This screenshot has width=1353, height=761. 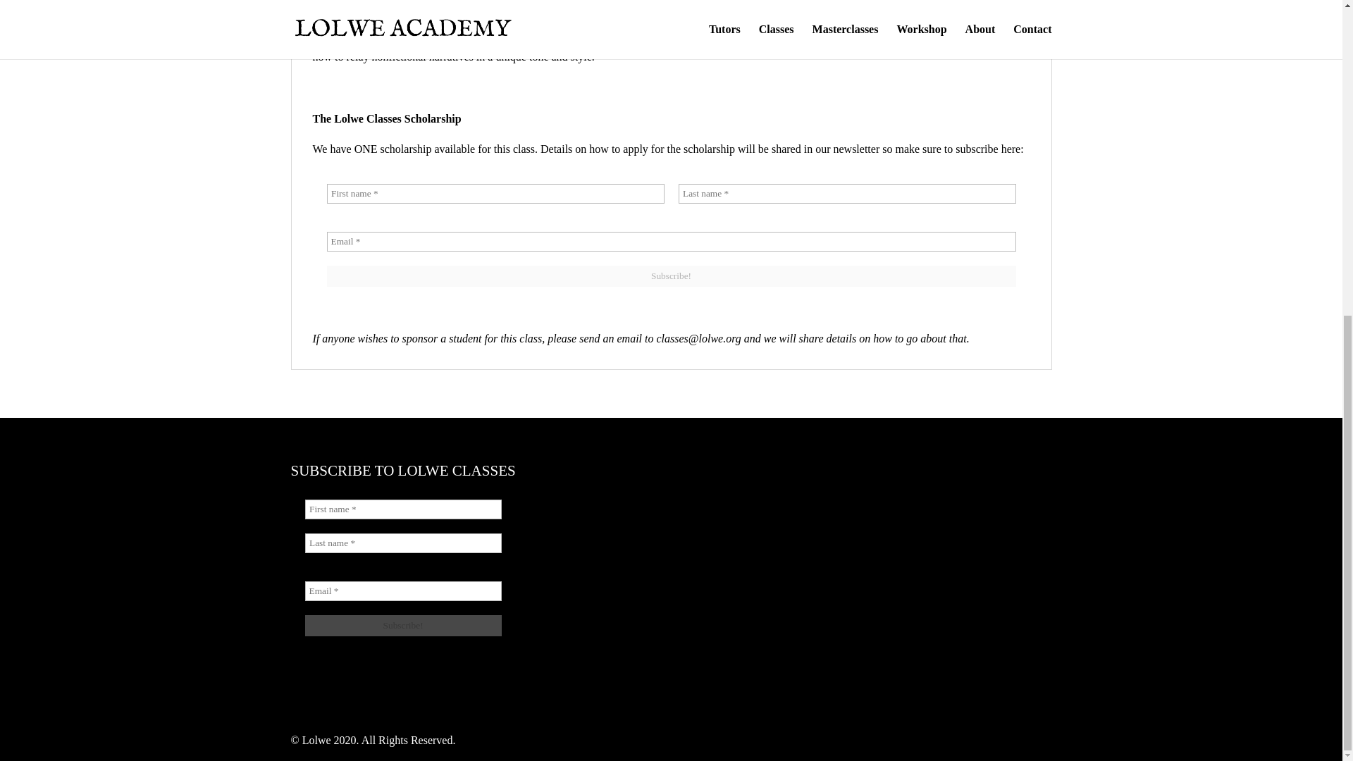 What do you see at coordinates (671, 242) in the screenshot?
I see `Email` at bounding box center [671, 242].